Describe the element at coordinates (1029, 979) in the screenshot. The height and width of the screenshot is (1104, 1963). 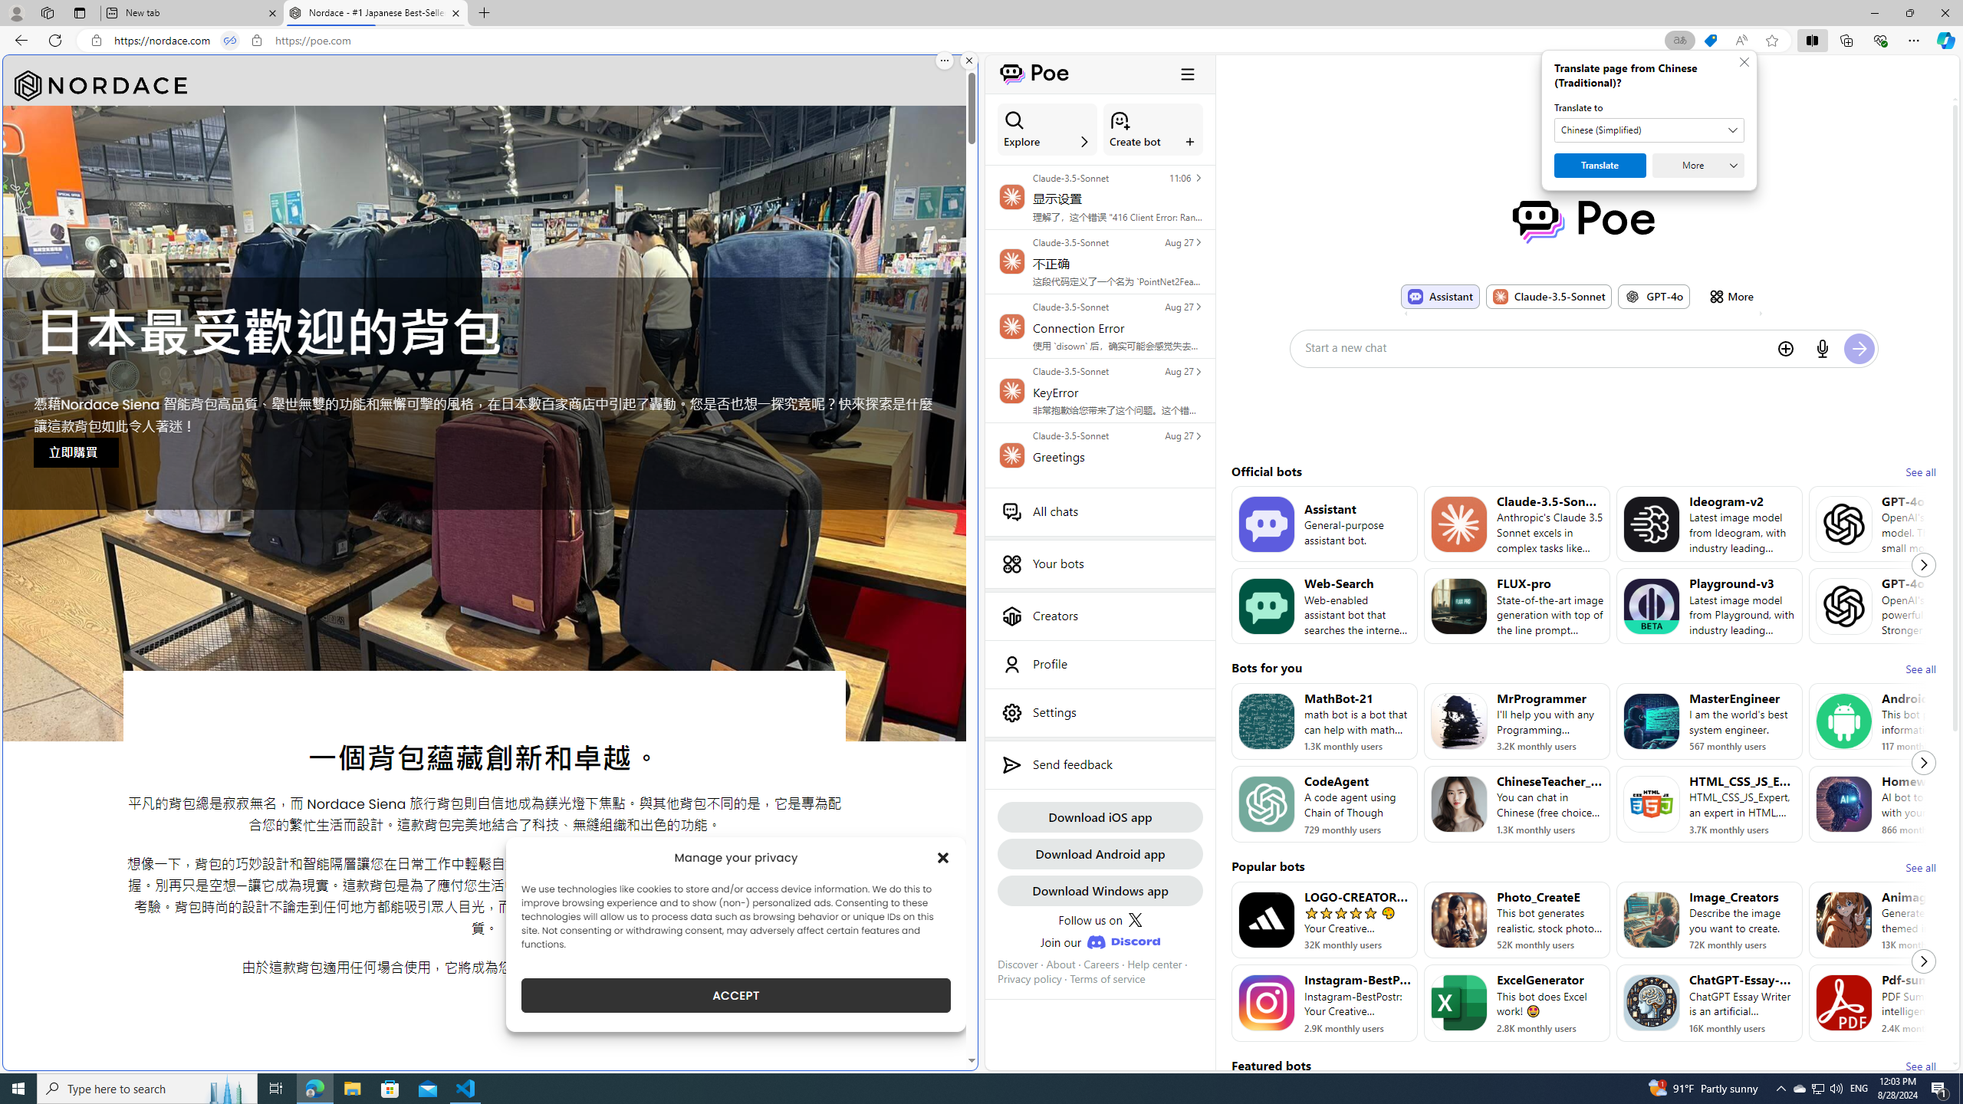
I see `Privacy policy` at that location.